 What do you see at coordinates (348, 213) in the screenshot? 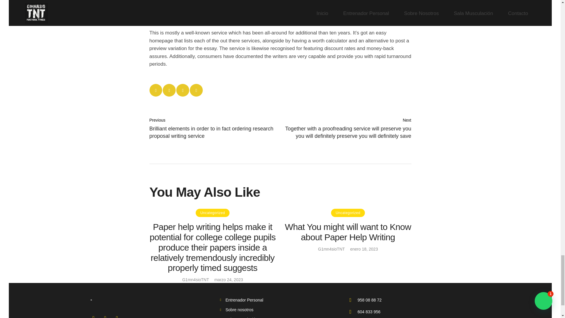
I see `View all posts in Uncategorized` at bounding box center [348, 213].